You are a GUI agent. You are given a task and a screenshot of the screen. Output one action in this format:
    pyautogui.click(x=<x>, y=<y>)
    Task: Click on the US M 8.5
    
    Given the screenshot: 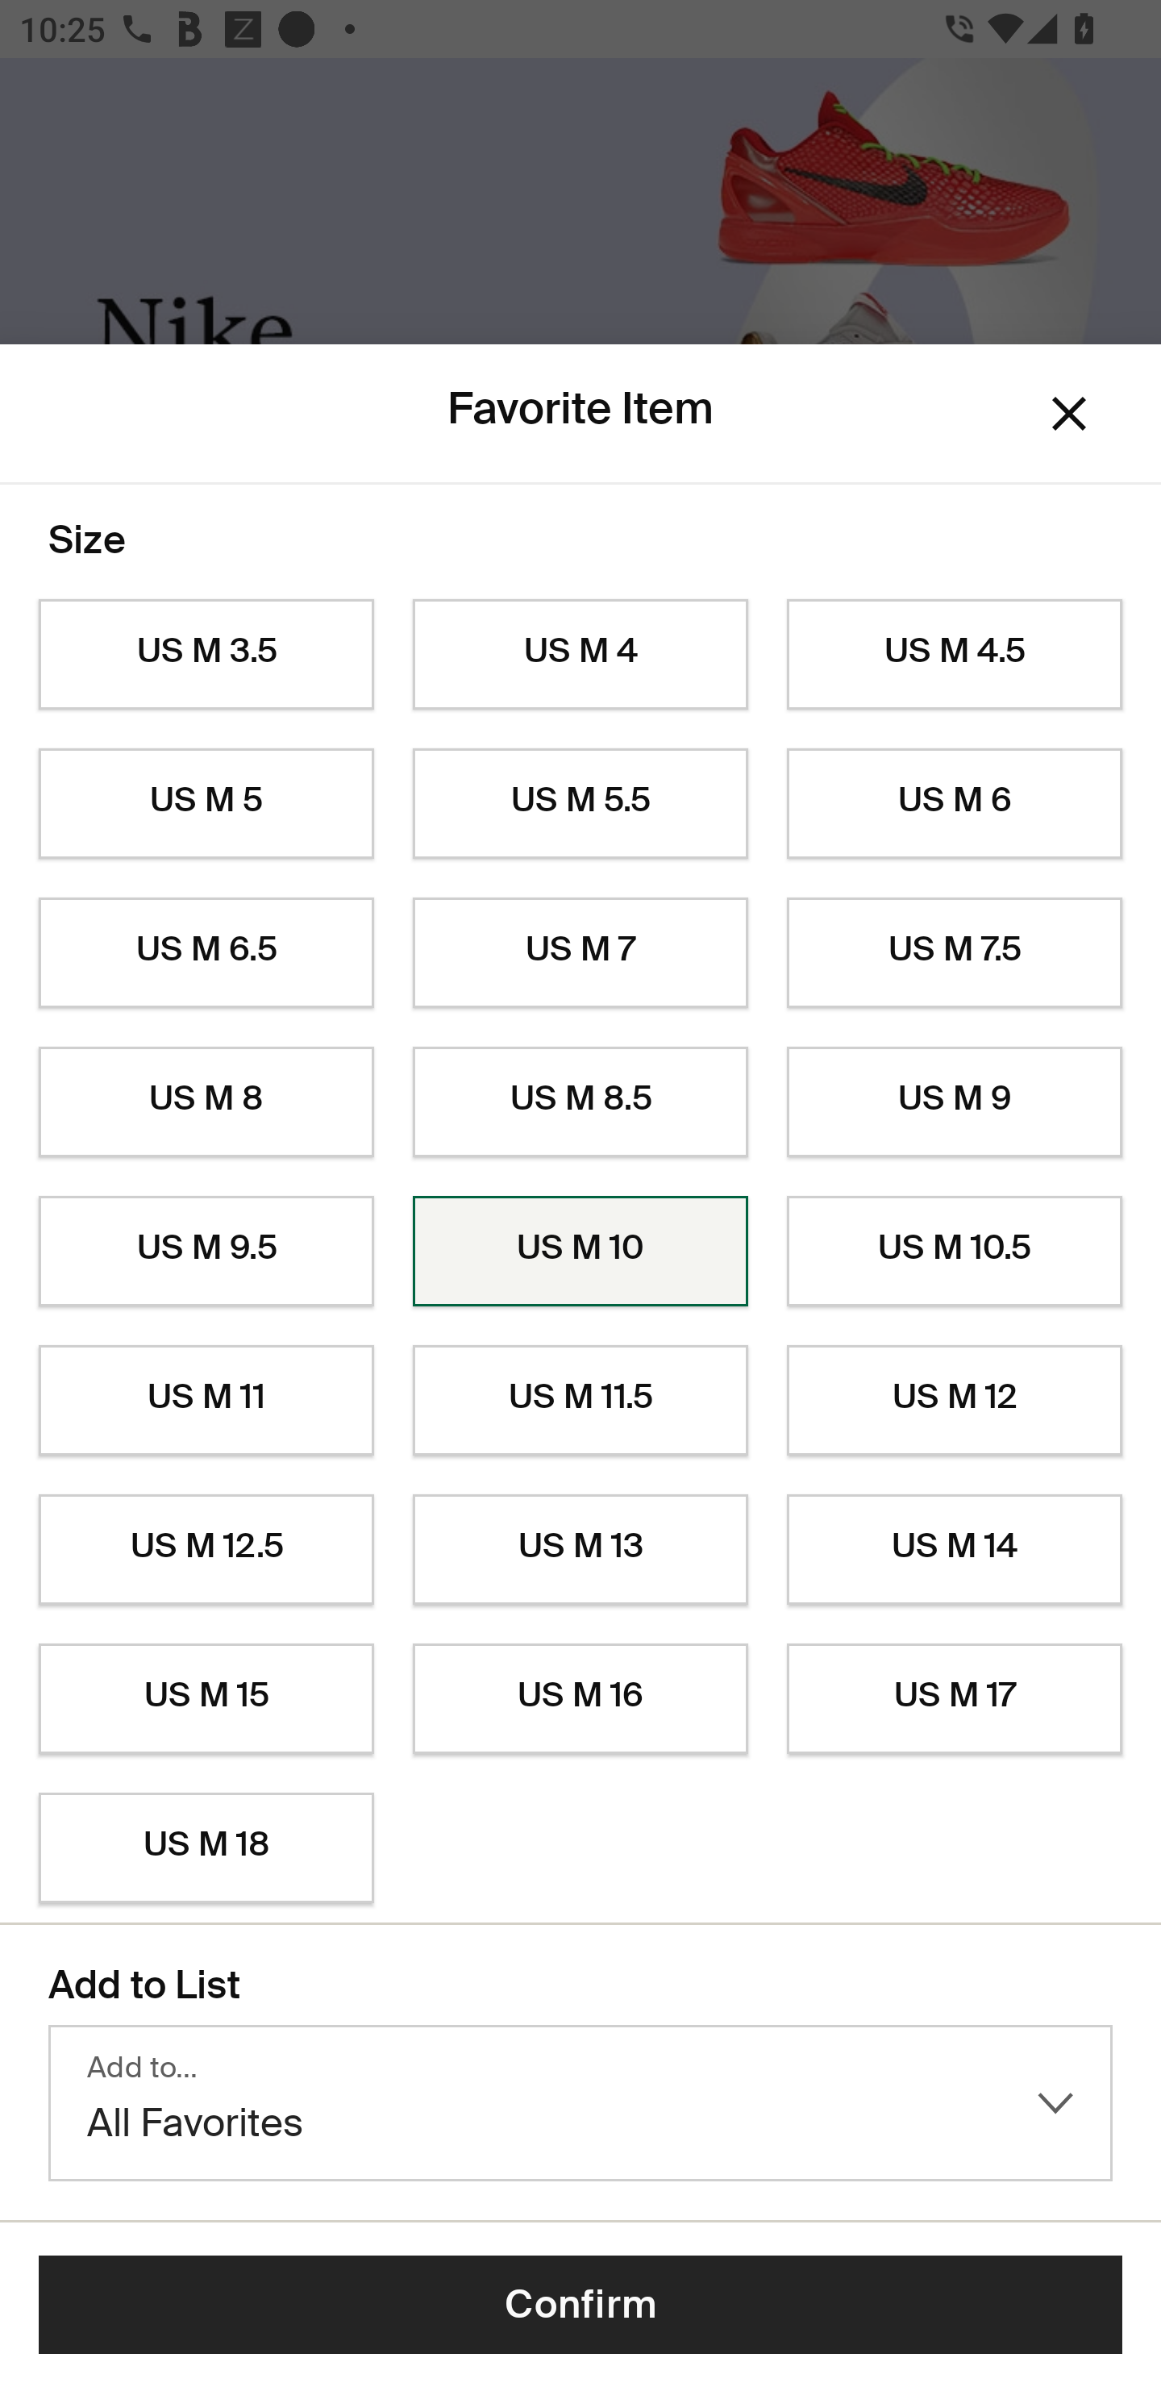 What is the action you would take?
    pyautogui.click(x=580, y=1102)
    